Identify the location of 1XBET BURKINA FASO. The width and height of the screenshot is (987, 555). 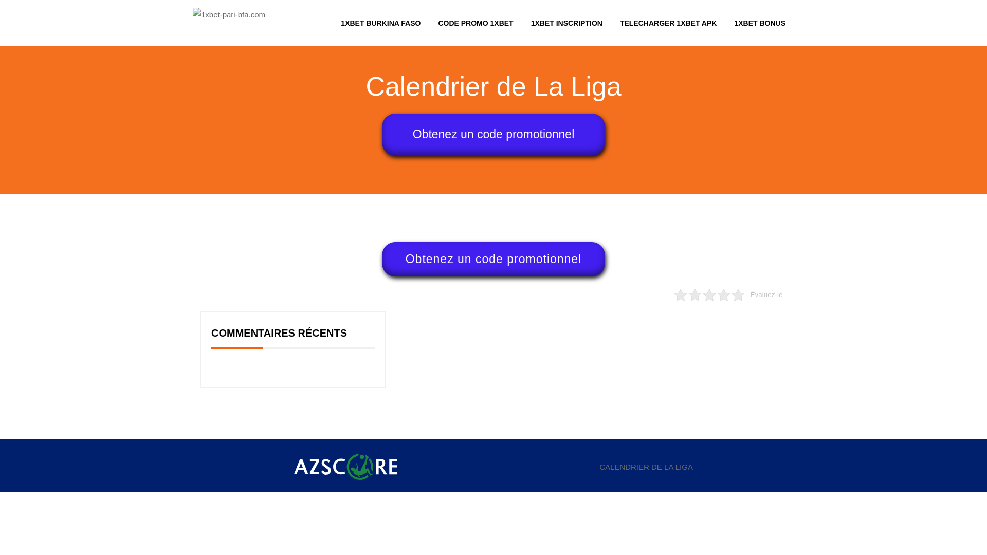
(385, 23).